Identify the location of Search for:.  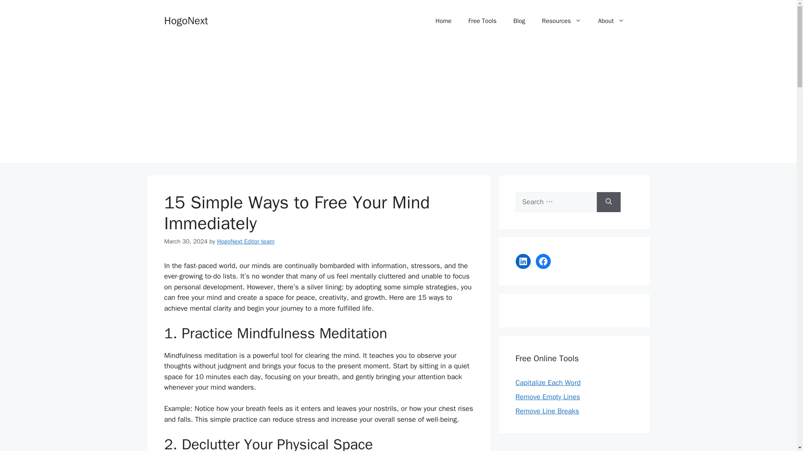
(556, 202).